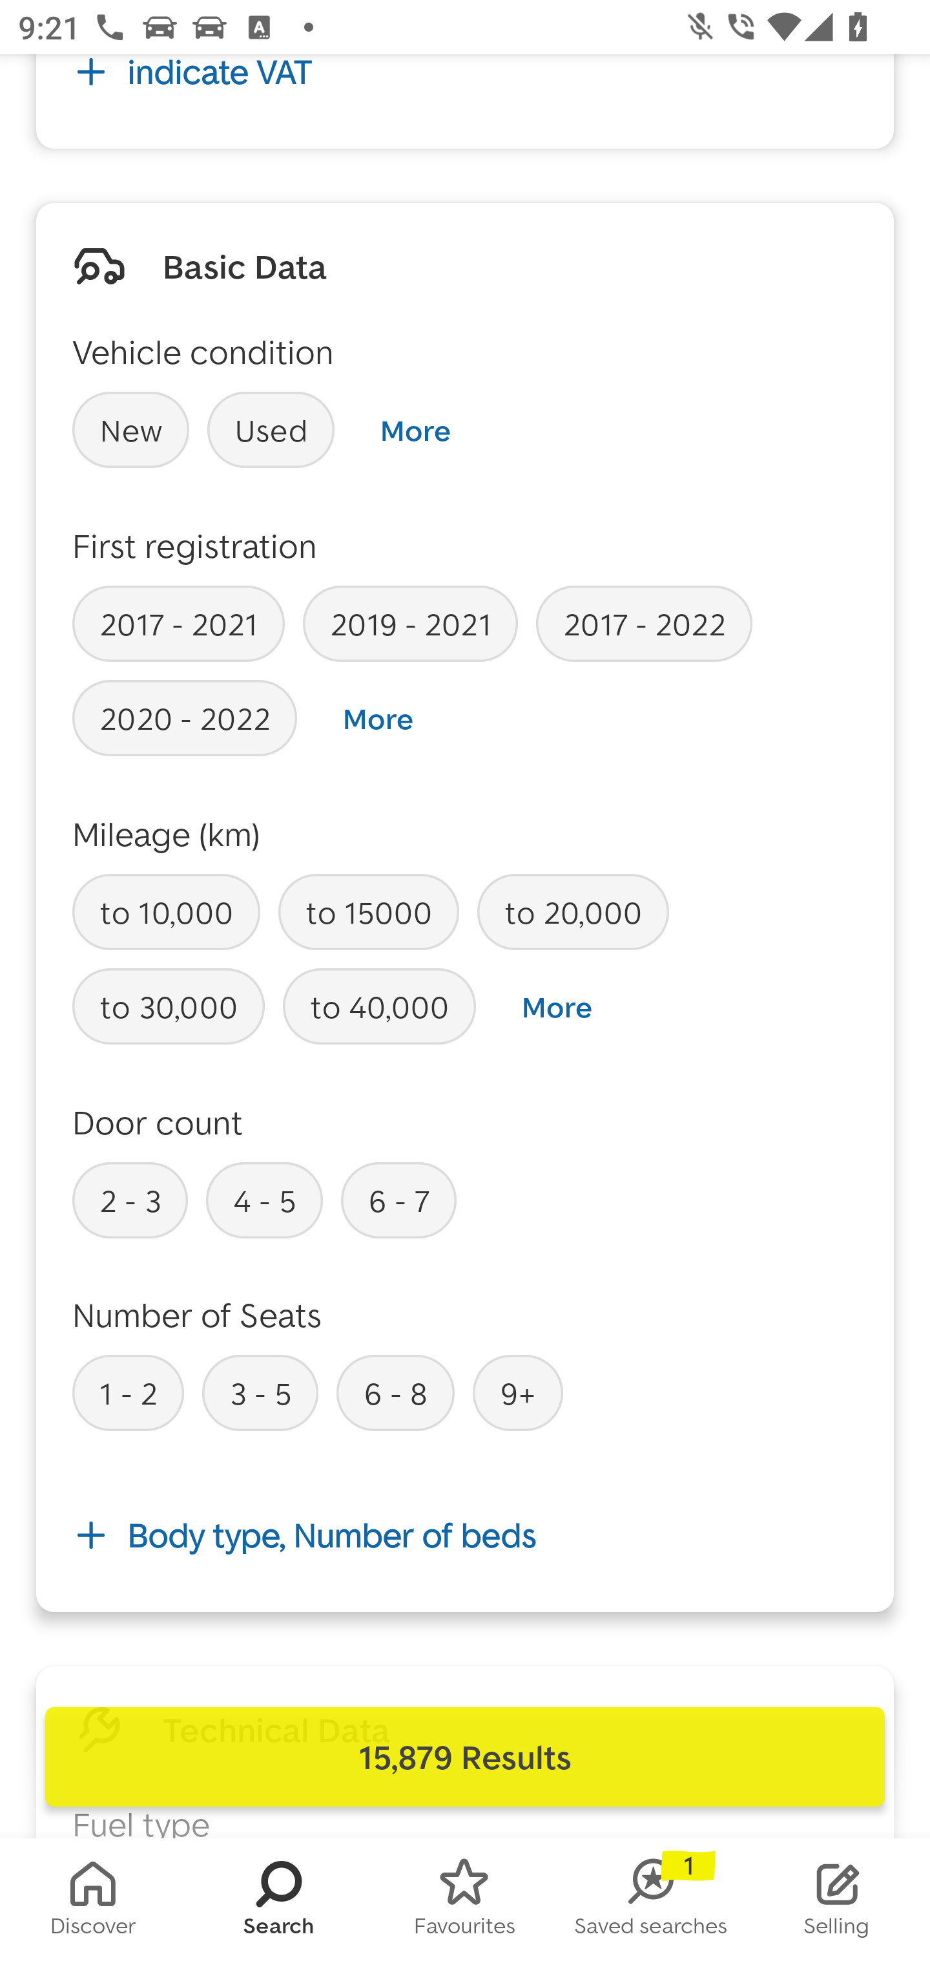  I want to click on to 10,000, so click(167, 913).